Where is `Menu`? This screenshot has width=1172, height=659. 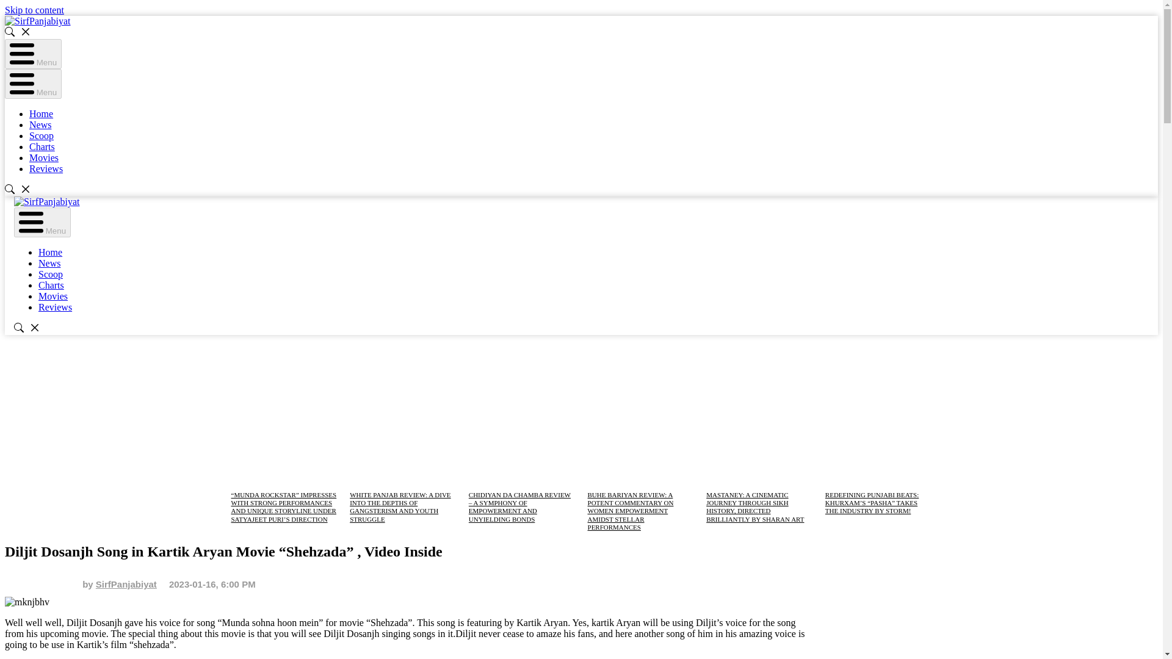 Menu is located at coordinates (42, 222).